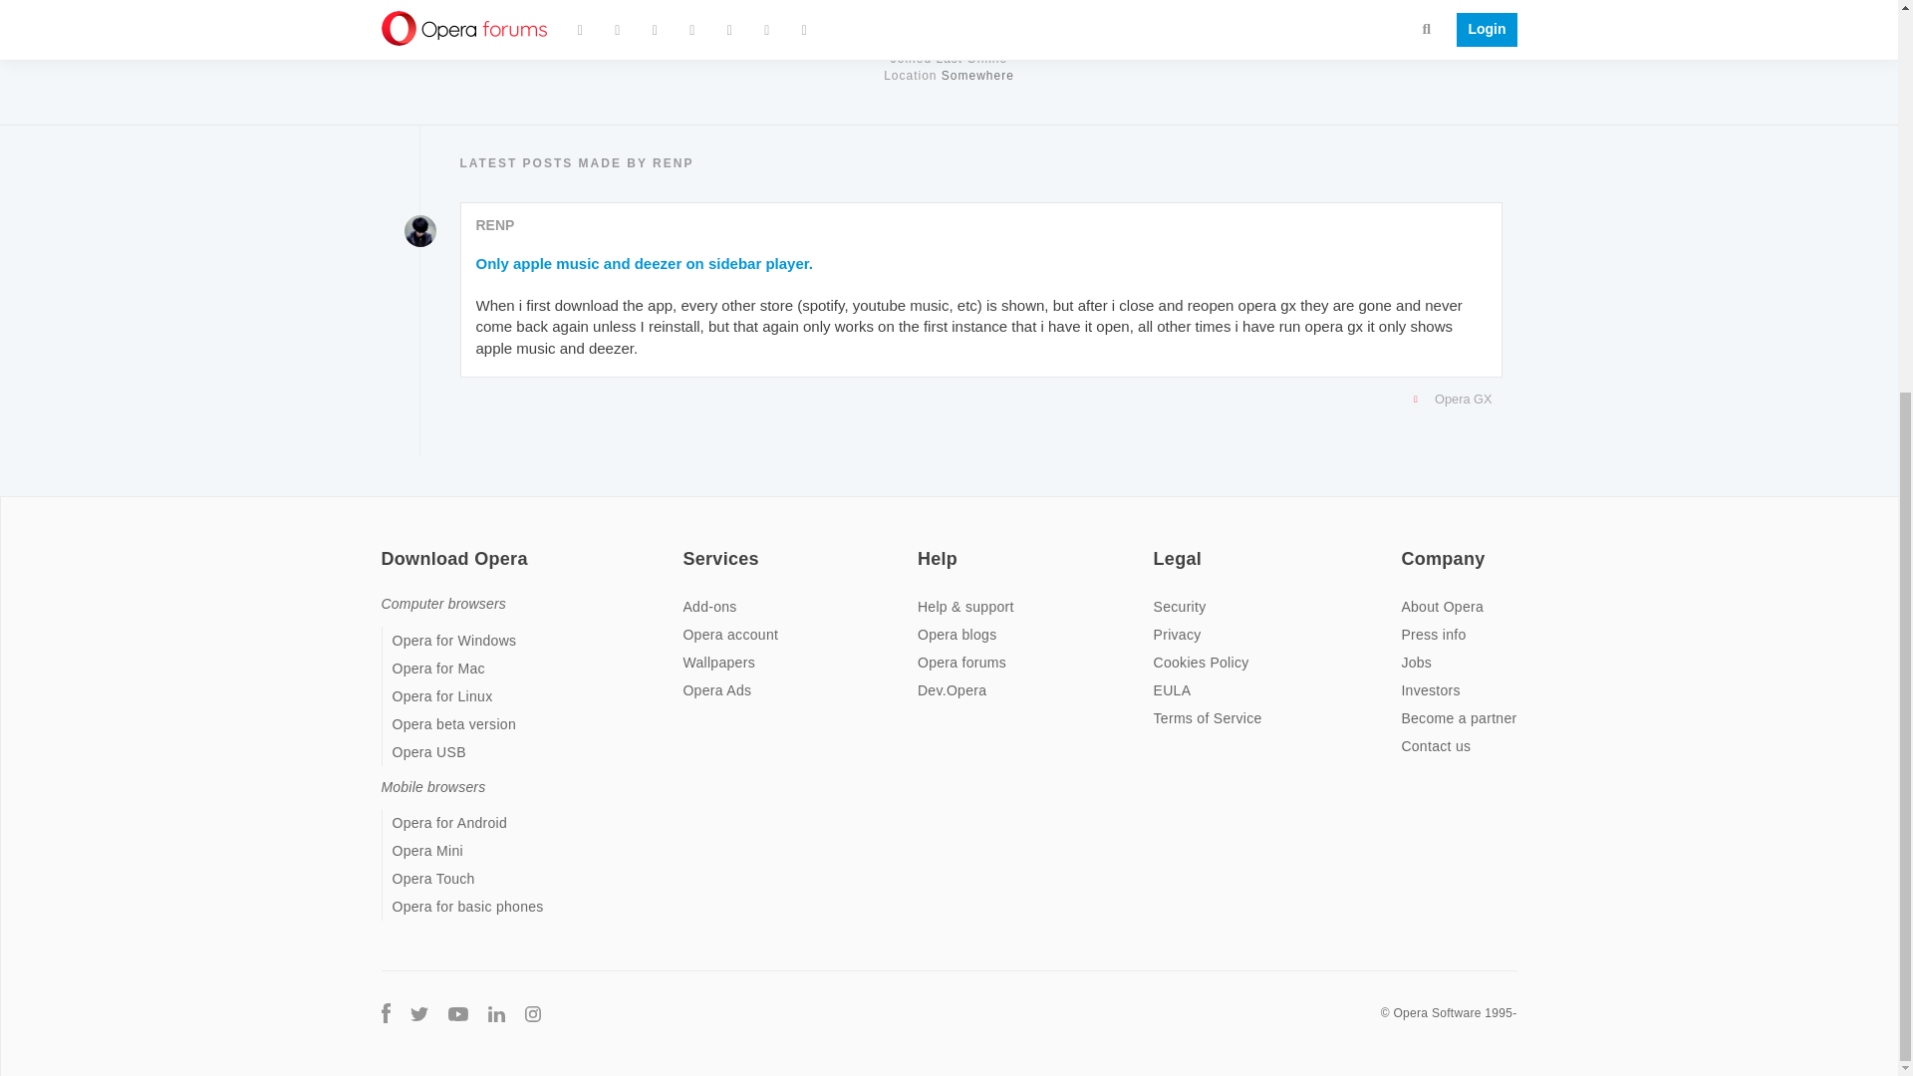 The width and height of the screenshot is (1913, 1076). Describe the element at coordinates (495, 225) in the screenshot. I see `RENP` at that location.